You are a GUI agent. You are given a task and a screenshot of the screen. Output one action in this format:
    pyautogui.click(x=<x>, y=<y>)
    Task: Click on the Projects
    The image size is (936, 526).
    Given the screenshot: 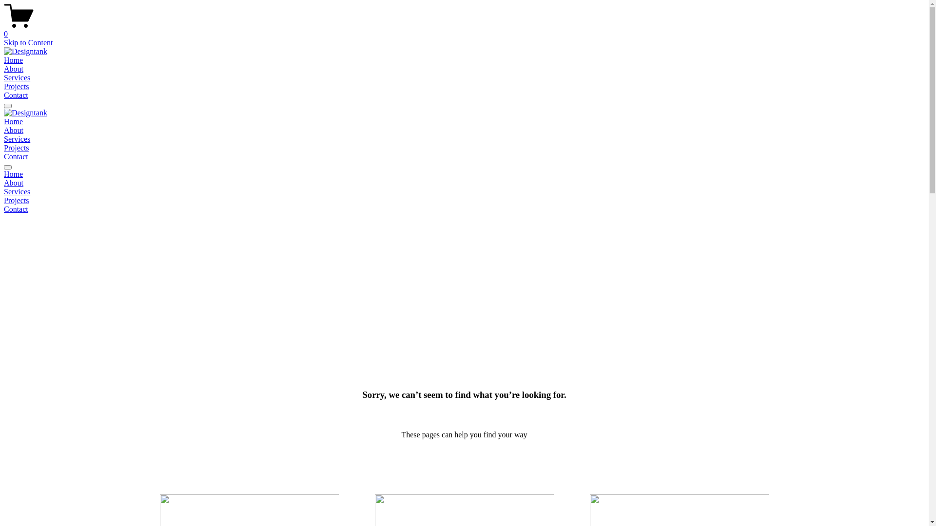 What is the action you would take?
    pyautogui.click(x=464, y=201)
    